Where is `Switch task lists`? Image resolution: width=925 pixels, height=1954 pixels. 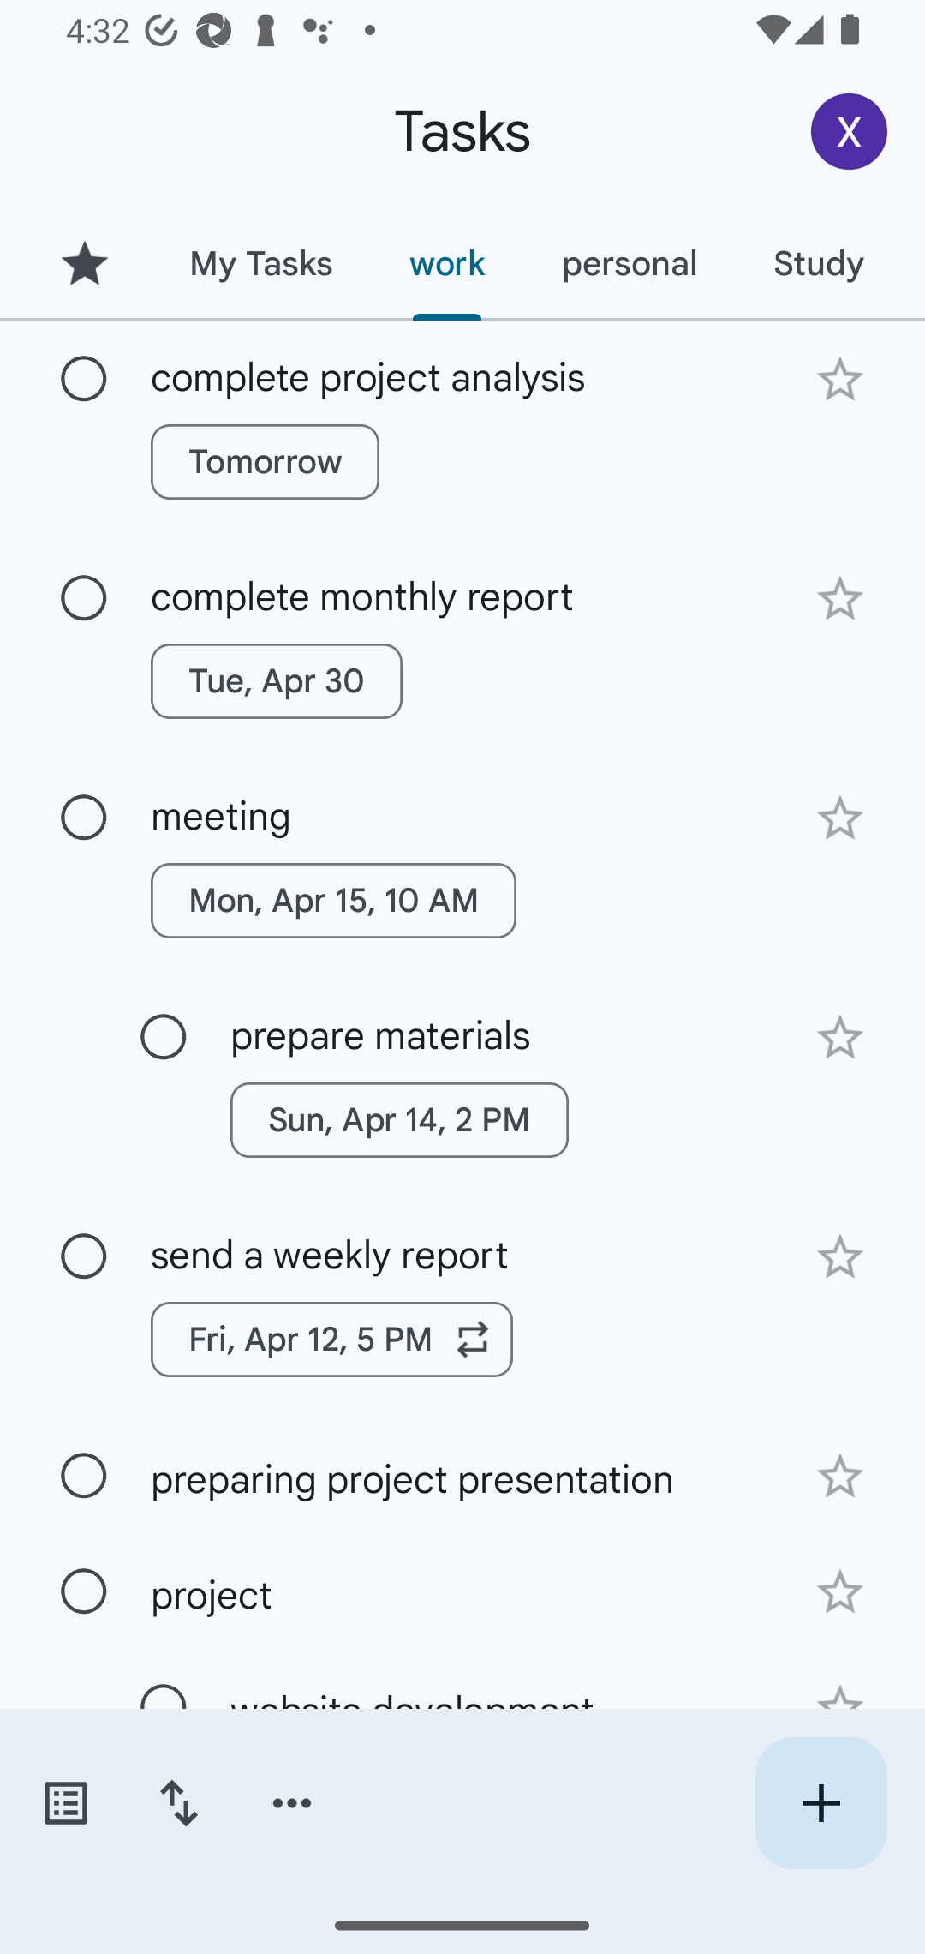 Switch task lists is located at coordinates (65, 1803).